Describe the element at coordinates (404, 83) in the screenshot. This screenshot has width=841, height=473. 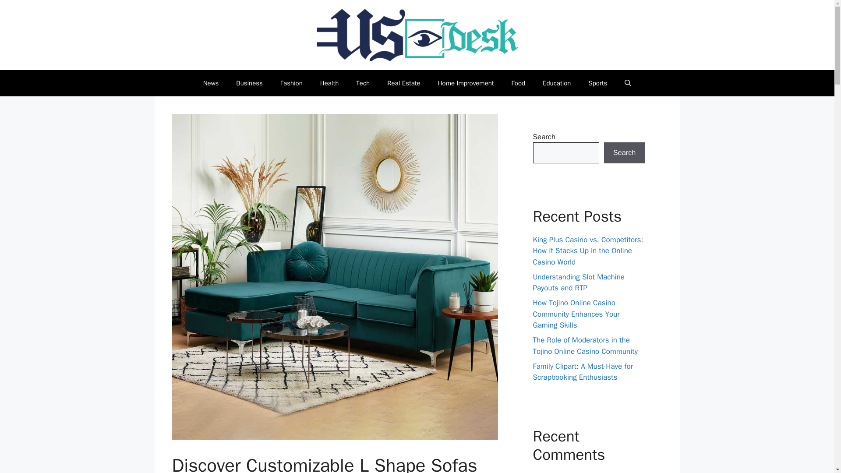
I see `Real Estate` at that location.